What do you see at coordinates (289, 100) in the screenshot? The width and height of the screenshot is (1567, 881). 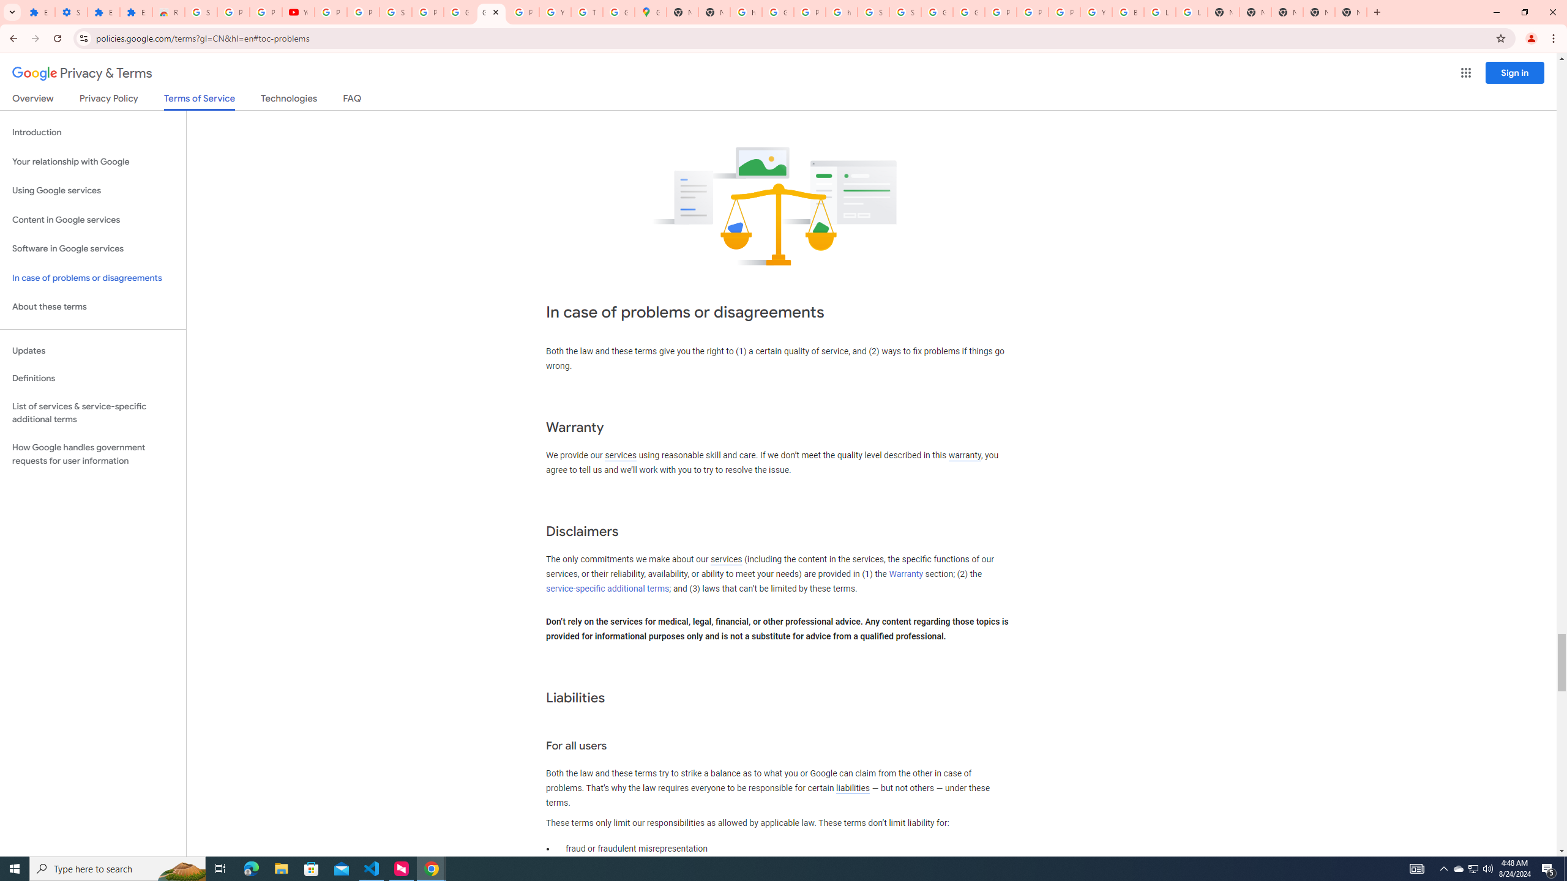 I see `Technologies` at bounding box center [289, 100].